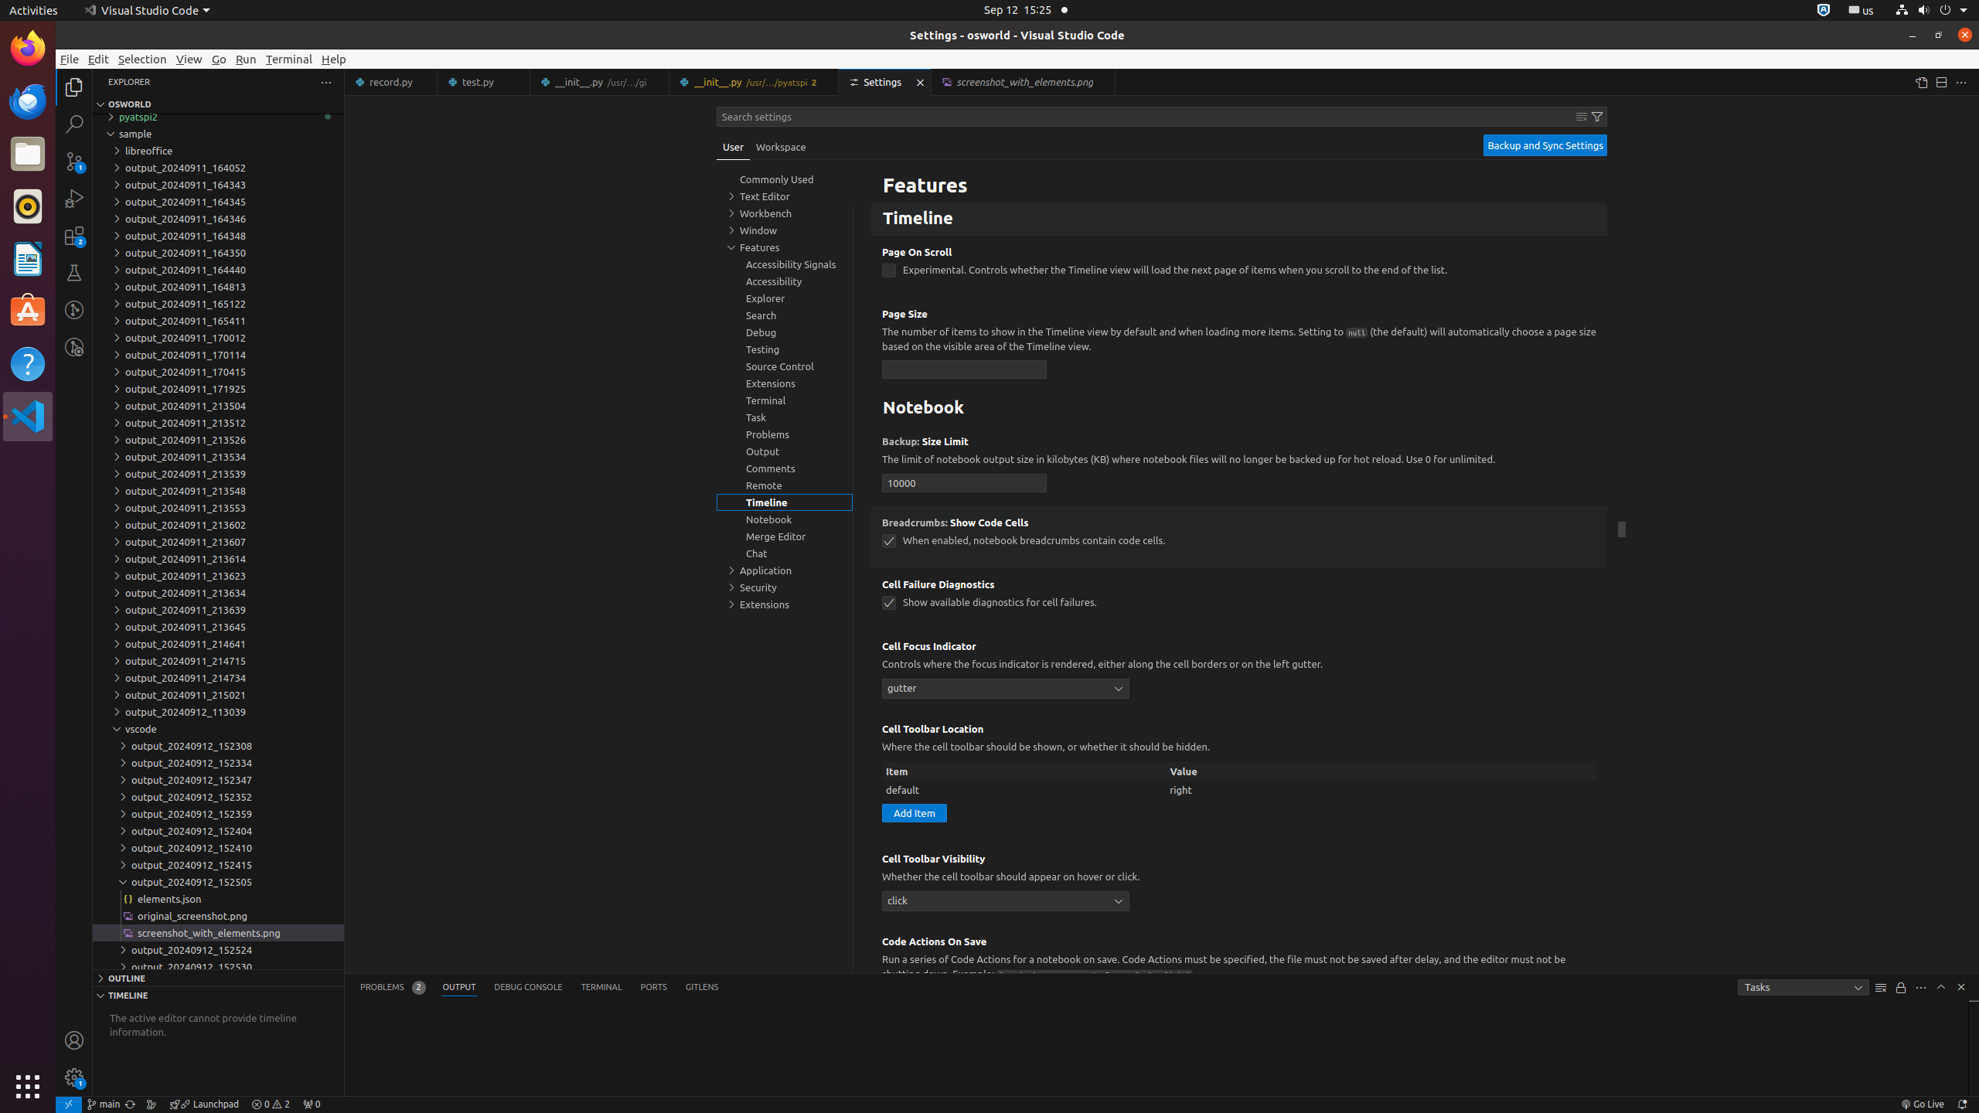 The height and width of the screenshot is (1113, 1979). I want to click on output_20240911_213623, so click(218, 576).